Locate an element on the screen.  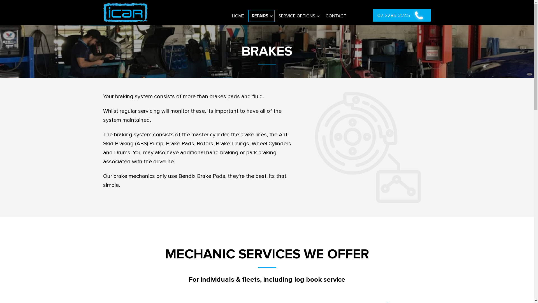
CONTACT is located at coordinates (336, 16).